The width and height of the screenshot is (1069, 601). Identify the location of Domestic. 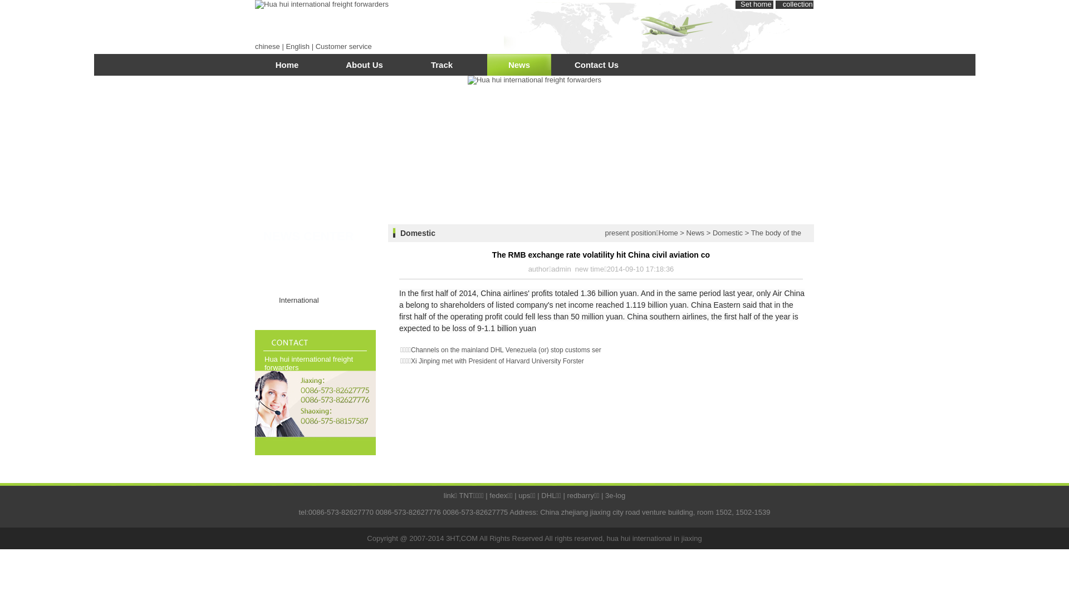
(315, 280).